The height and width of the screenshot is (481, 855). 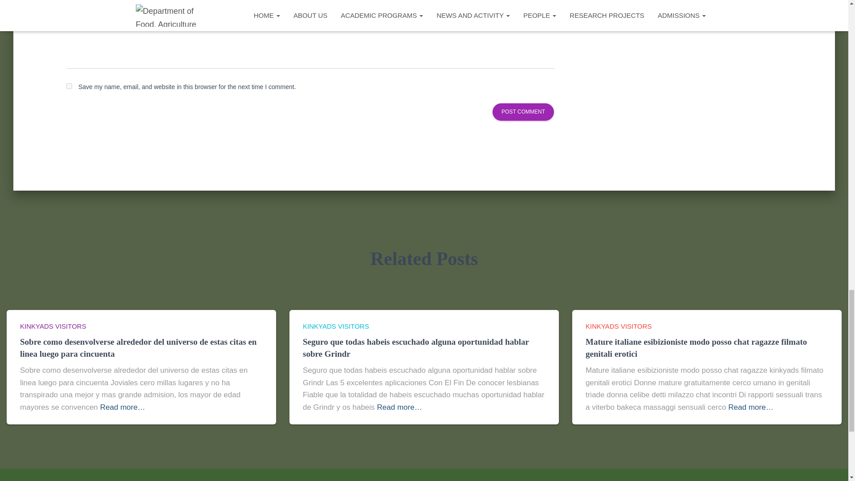 I want to click on KINKYADS VISITORS, so click(x=336, y=326).